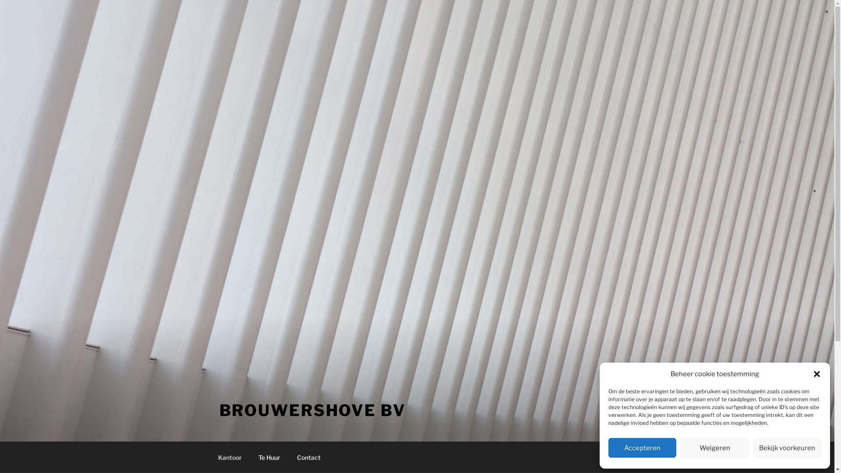  I want to click on Kantoor, so click(230, 457).